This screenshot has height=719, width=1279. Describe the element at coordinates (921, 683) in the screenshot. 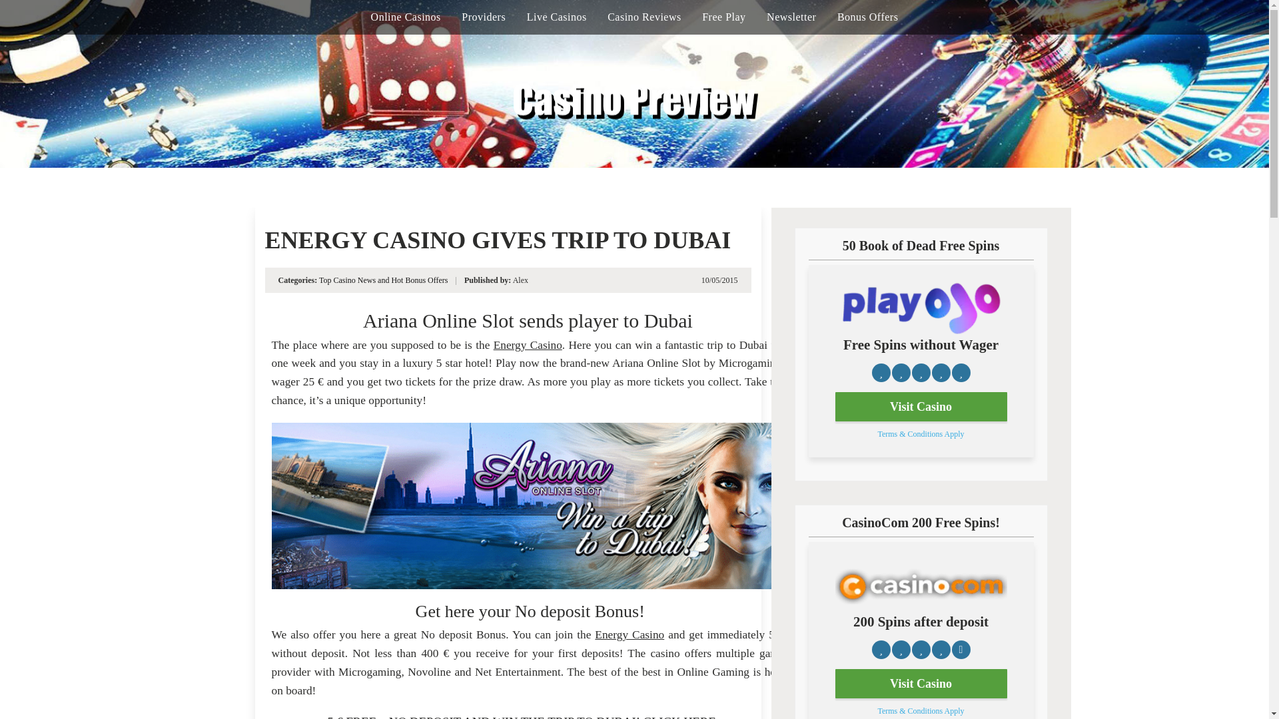

I see `Visit Casino` at that location.